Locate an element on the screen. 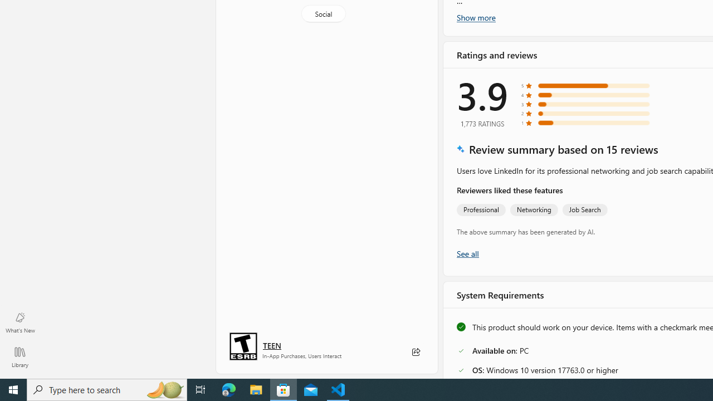 The height and width of the screenshot is (401, 713). Social is located at coordinates (323, 13).